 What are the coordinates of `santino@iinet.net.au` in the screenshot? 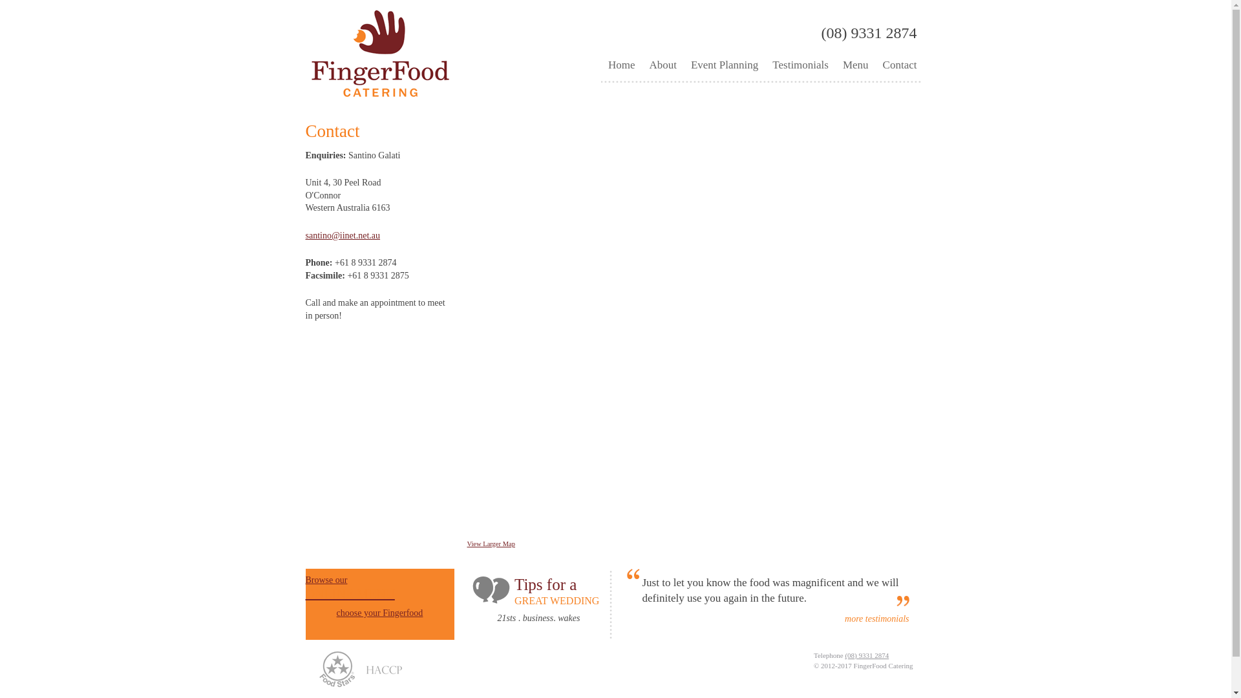 It's located at (343, 235).